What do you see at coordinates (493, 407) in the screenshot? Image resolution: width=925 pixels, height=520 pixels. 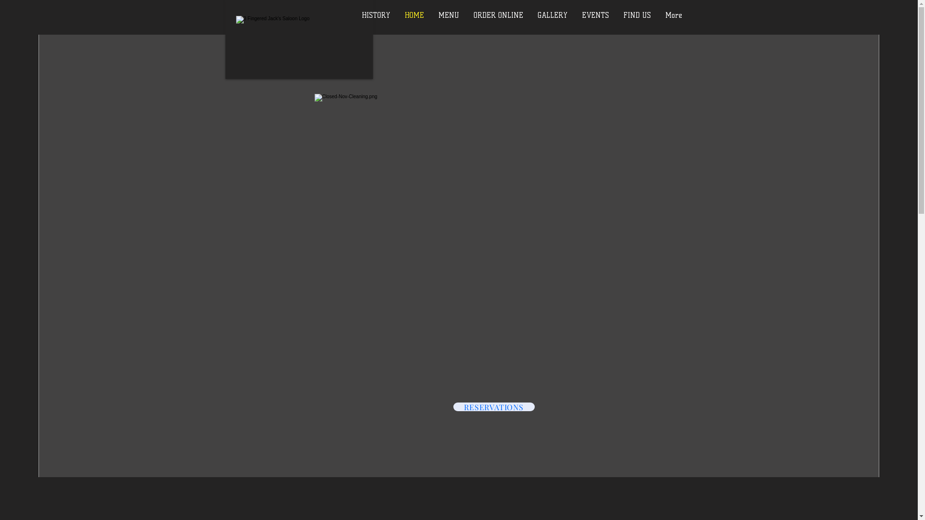 I see `RESERVATIONS` at bounding box center [493, 407].